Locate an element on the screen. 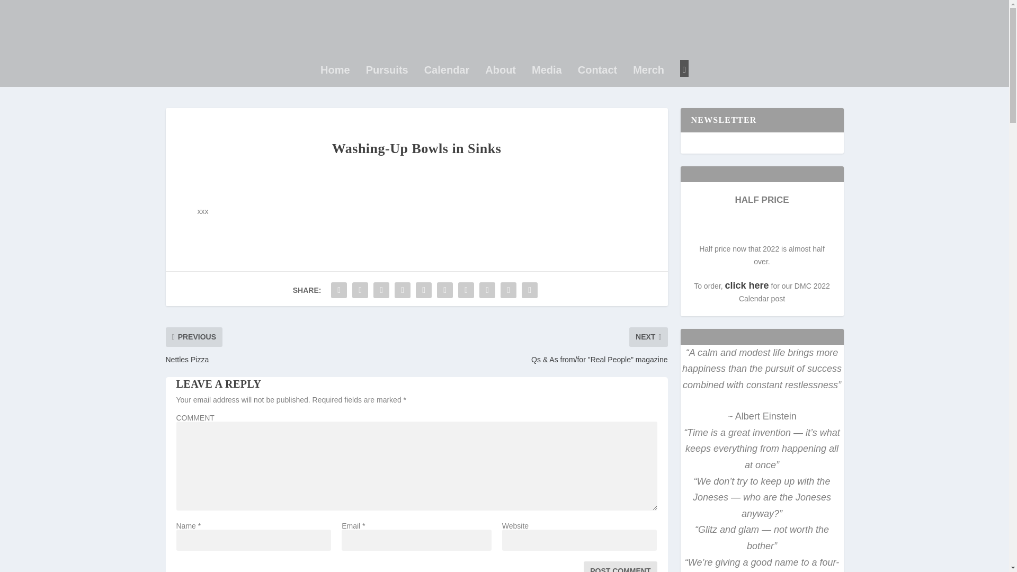 This screenshot has height=572, width=1017. Share "Washing-Up Bowls in Sinks" via Facebook is located at coordinates (339, 290).